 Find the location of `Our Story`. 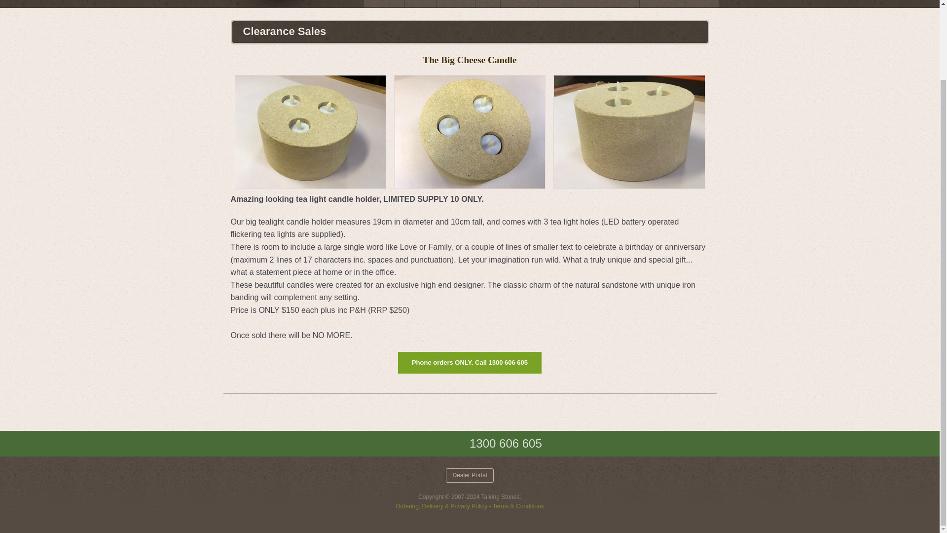

Our Story is located at coordinates (519, 4).